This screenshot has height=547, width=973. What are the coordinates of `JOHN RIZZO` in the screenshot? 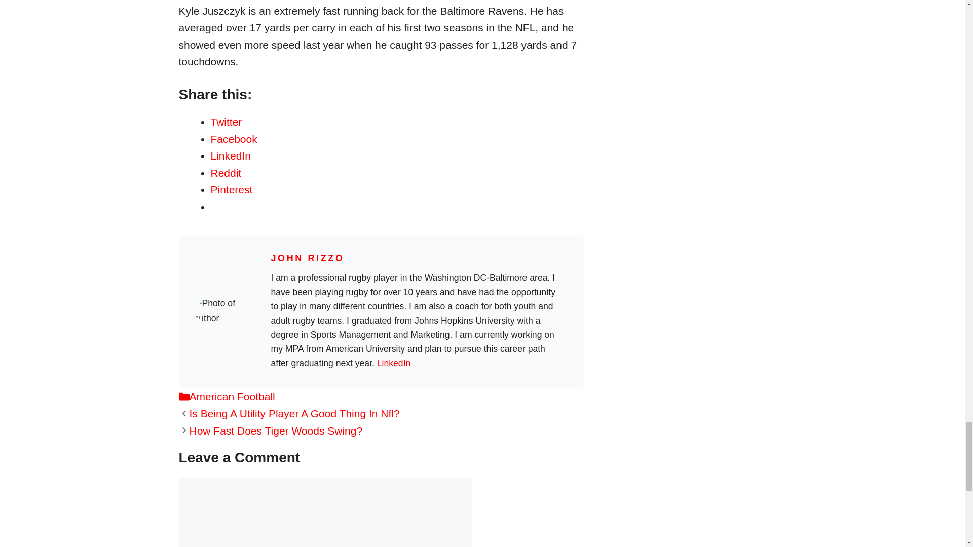 It's located at (307, 258).